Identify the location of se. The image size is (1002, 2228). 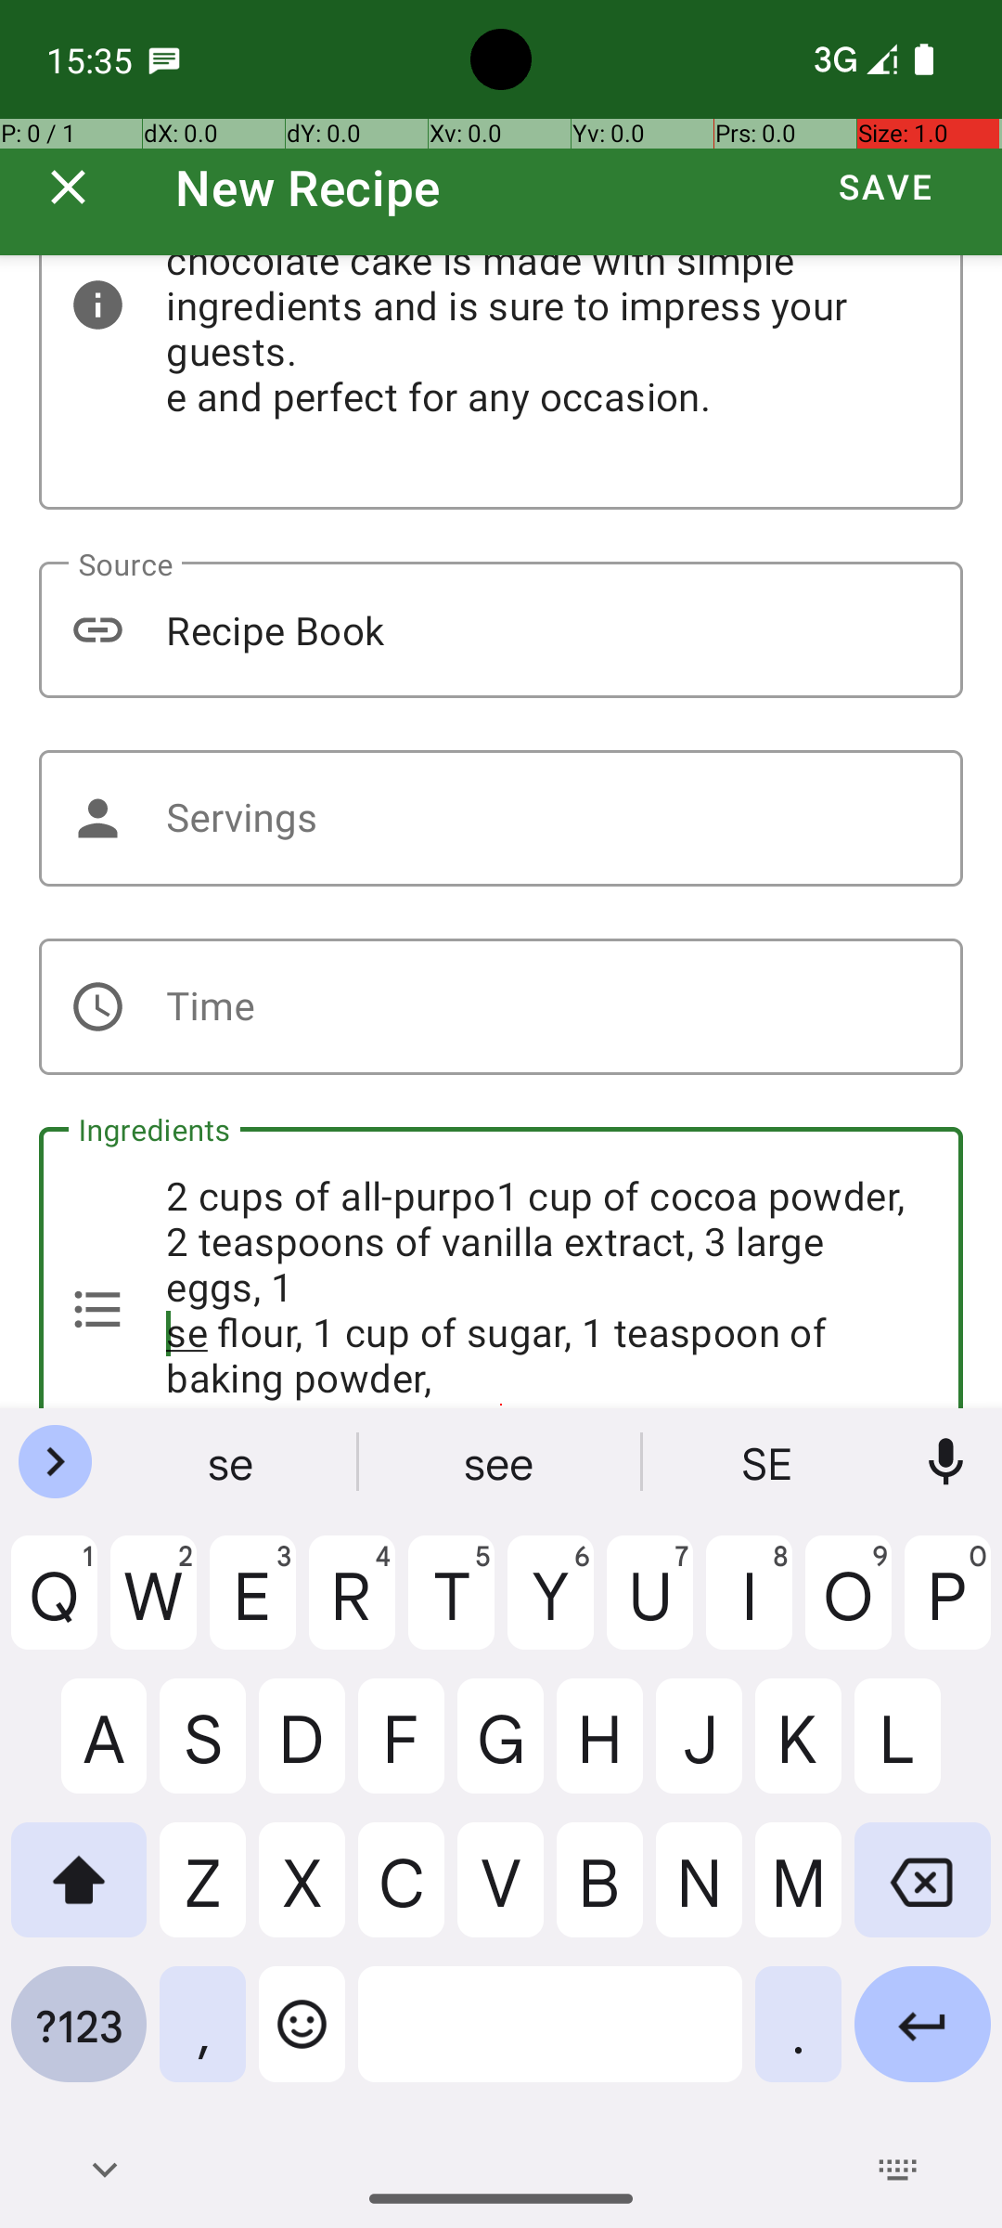
(233, 1462).